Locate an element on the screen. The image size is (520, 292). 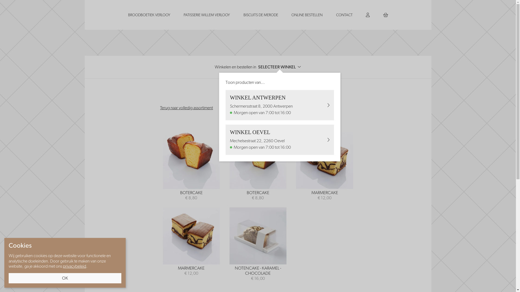
Account is located at coordinates (368, 15).